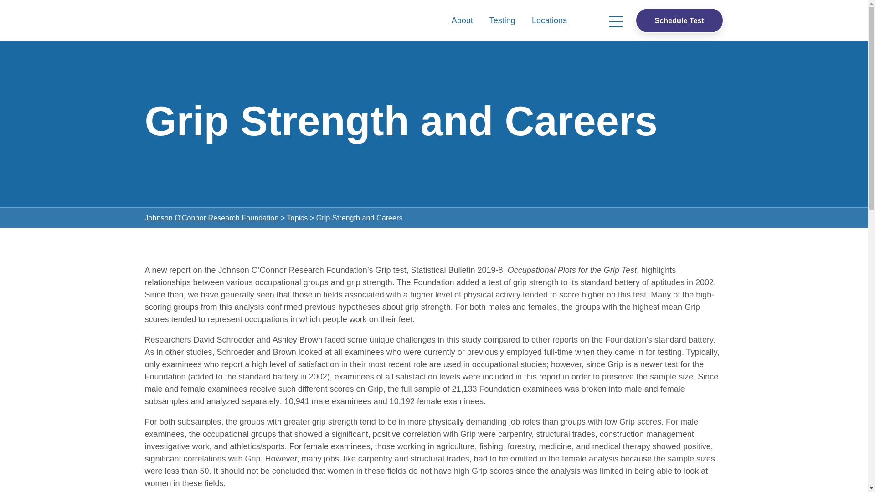 The height and width of the screenshot is (492, 875). Describe the element at coordinates (502, 20) in the screenshot. I see `Testing` at that location.